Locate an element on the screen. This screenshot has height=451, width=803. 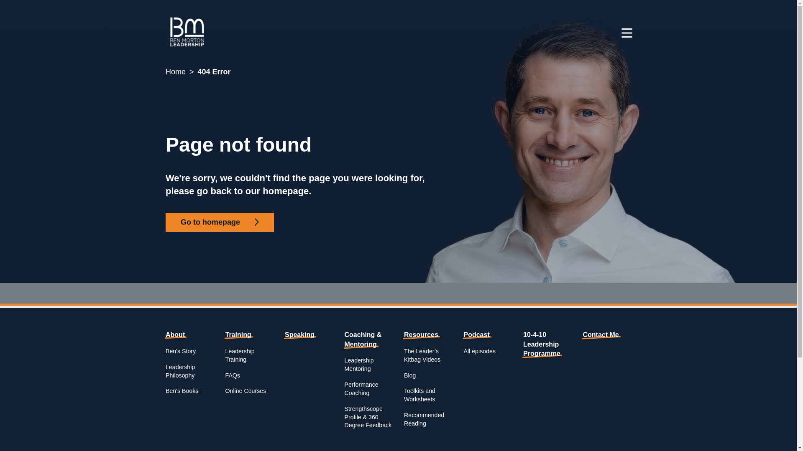
Ben's Books is located at coordinates (182, 390).